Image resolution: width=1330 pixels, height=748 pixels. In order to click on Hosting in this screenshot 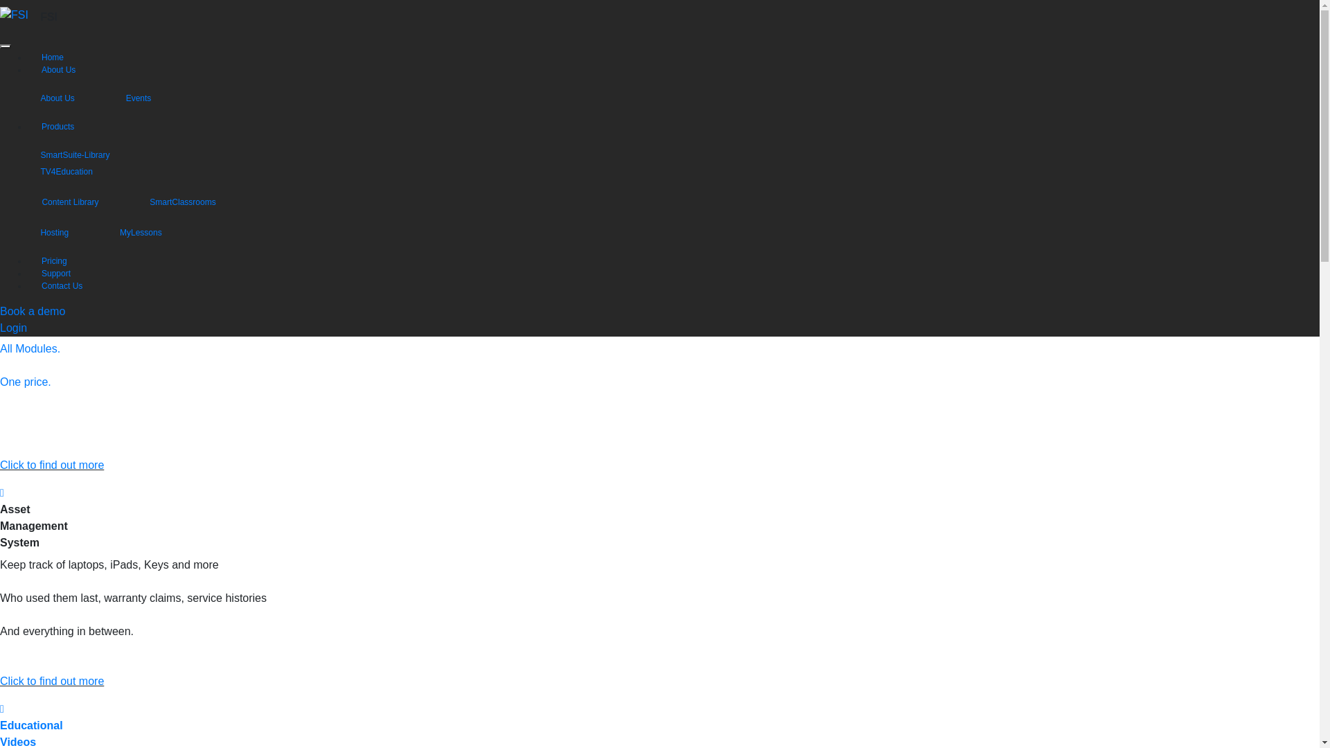, I will do `click(68, 233)`.